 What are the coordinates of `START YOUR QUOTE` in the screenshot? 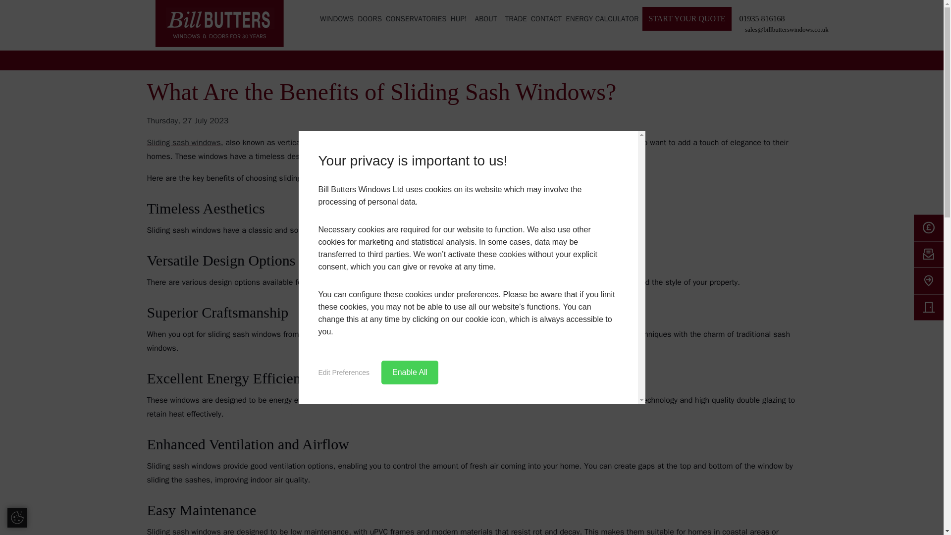 It's located at (687, 19).